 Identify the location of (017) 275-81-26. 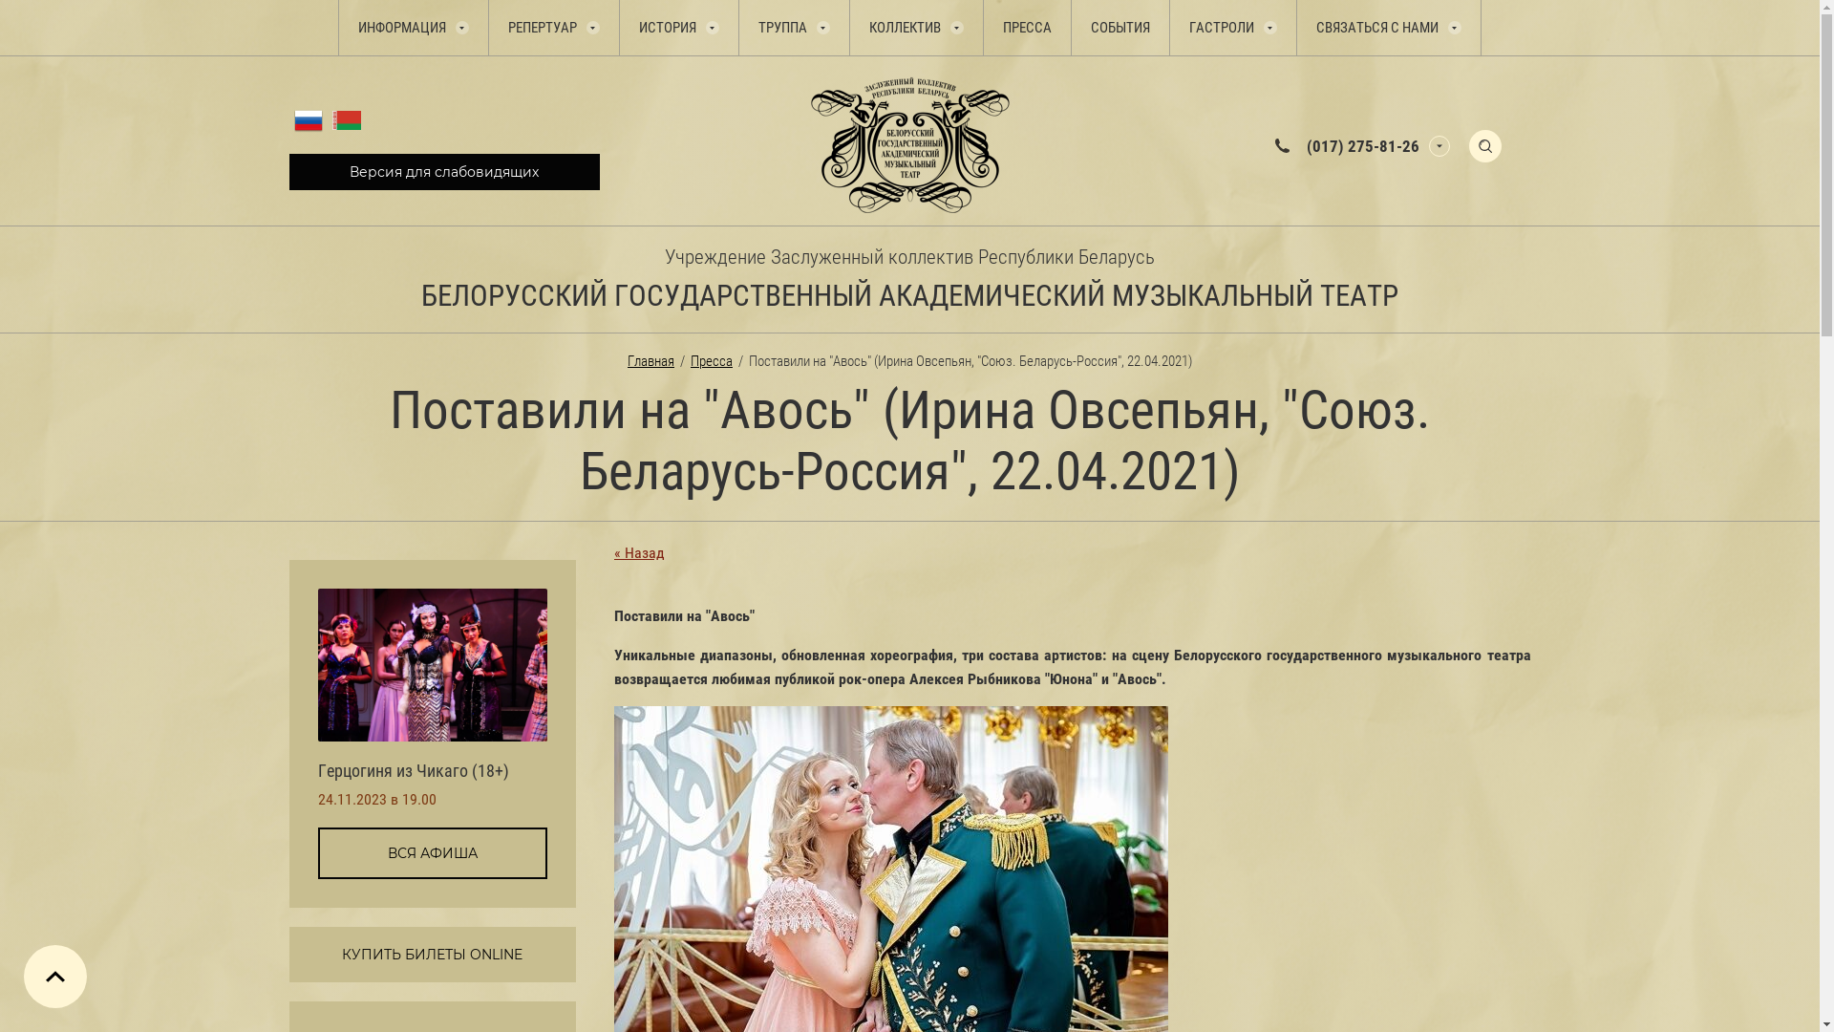
(1363, 145).